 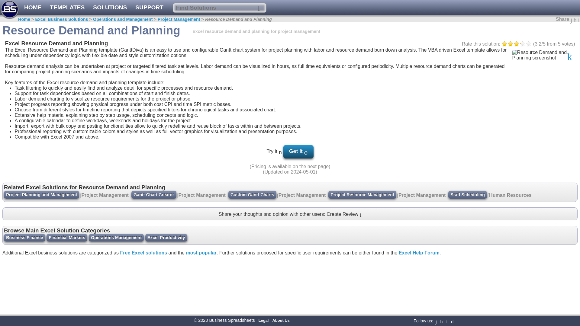 What do you see at coordinates (110, 7) in the screenshot?
I see `SOLUTIONS` at bounding box center [110, 7].